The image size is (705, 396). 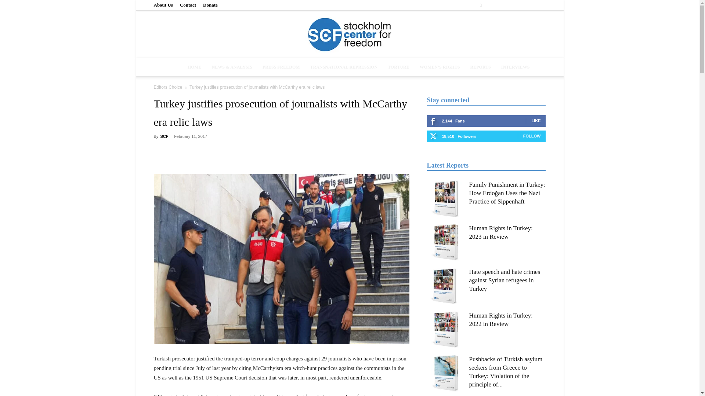 What do you see at coordinates (167, 87) in the screenshot?
I see `Editors Choice` at bounding box center [167, 87].